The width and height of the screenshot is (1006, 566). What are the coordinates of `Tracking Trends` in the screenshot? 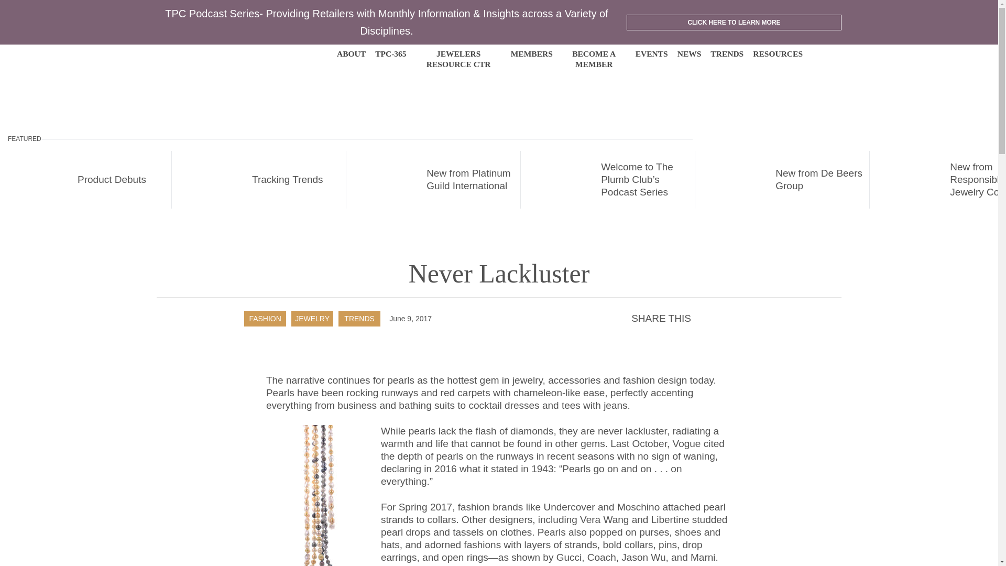 It's located at (259, 180).